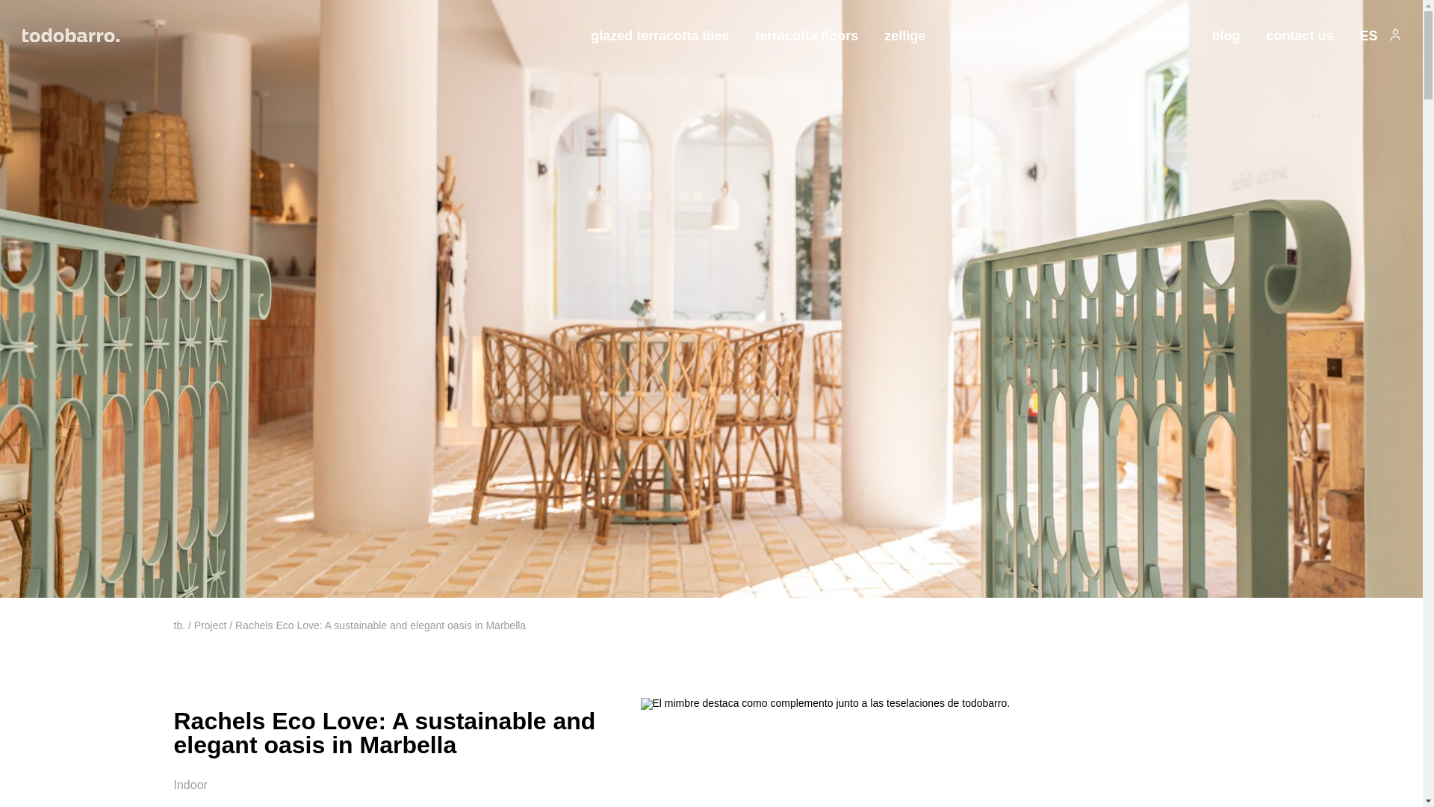 This screenshot has height=807, width=1434. I want to click on ES, so click(1368, 35).